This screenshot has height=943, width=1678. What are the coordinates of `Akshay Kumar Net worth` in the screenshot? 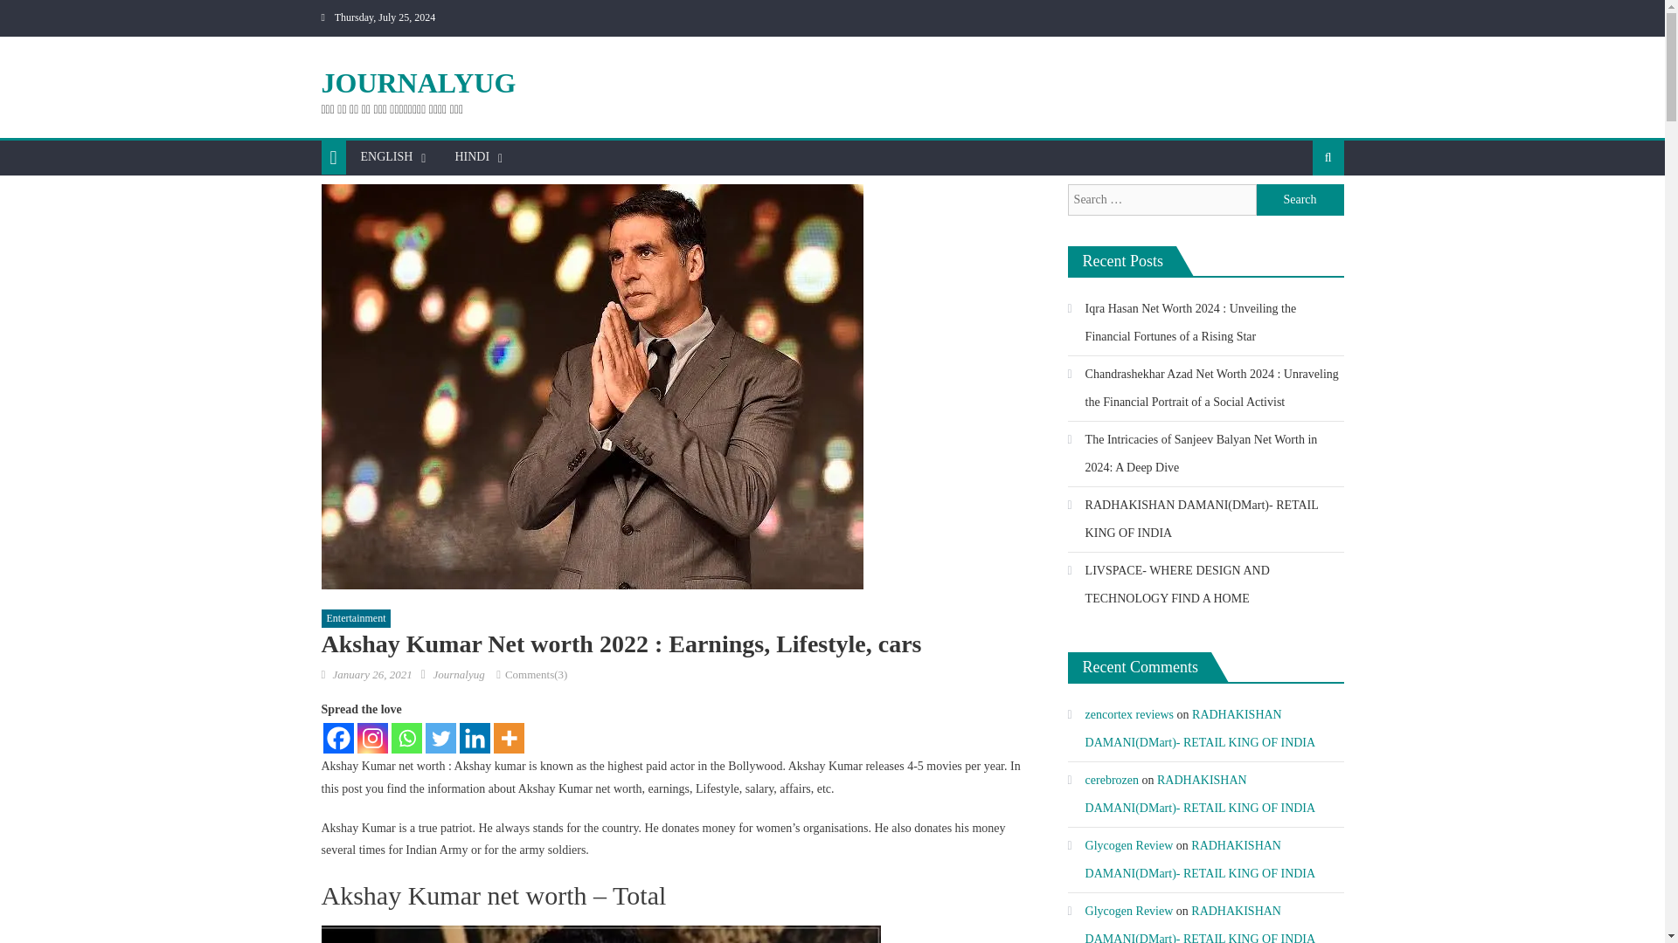 It's located at (601, 934).